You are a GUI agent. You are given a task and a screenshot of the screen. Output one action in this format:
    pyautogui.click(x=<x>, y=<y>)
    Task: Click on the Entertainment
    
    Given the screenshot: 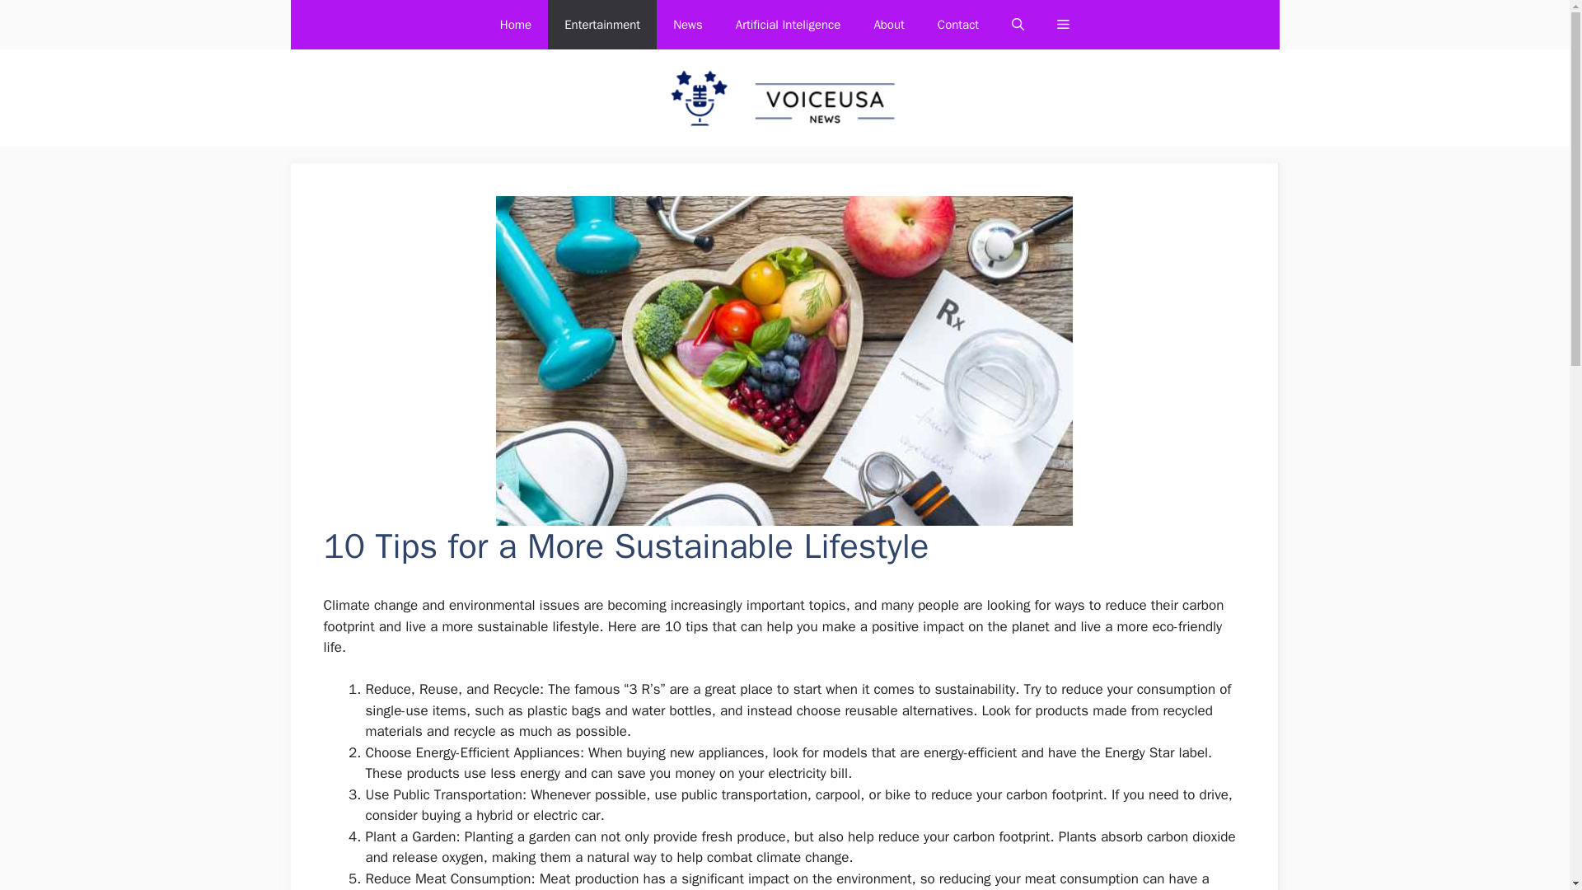 What is the action you would take?
    pyautogui.click(x=601, y=25)
    